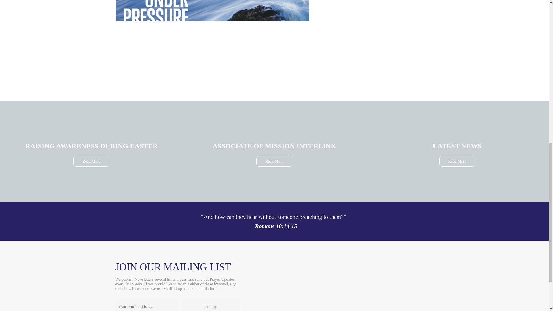 The width and height of the screenshot is (553, 311). I want to click on SUMMER CONVENTION AT BELGRAVE HEIGHTS, so click(212, 44).